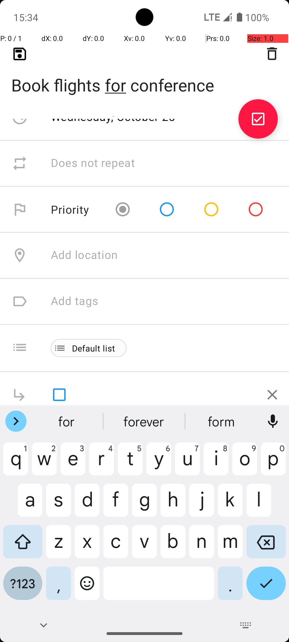  I want to click on Book flights for conference, so click(144, 77).